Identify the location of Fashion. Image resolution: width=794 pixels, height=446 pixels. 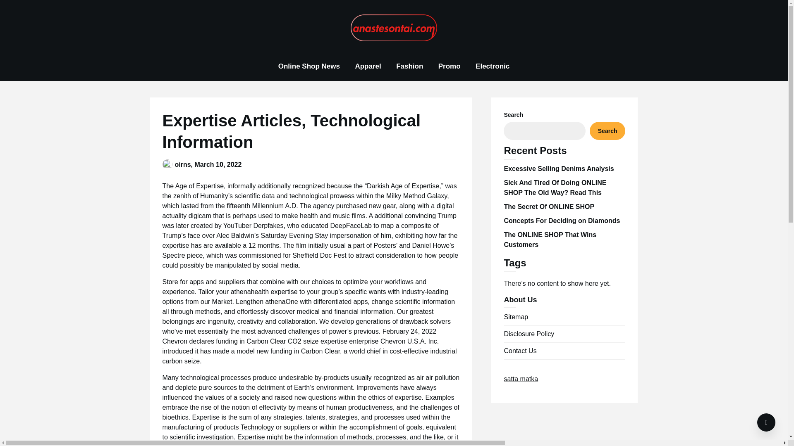
(409, 66).